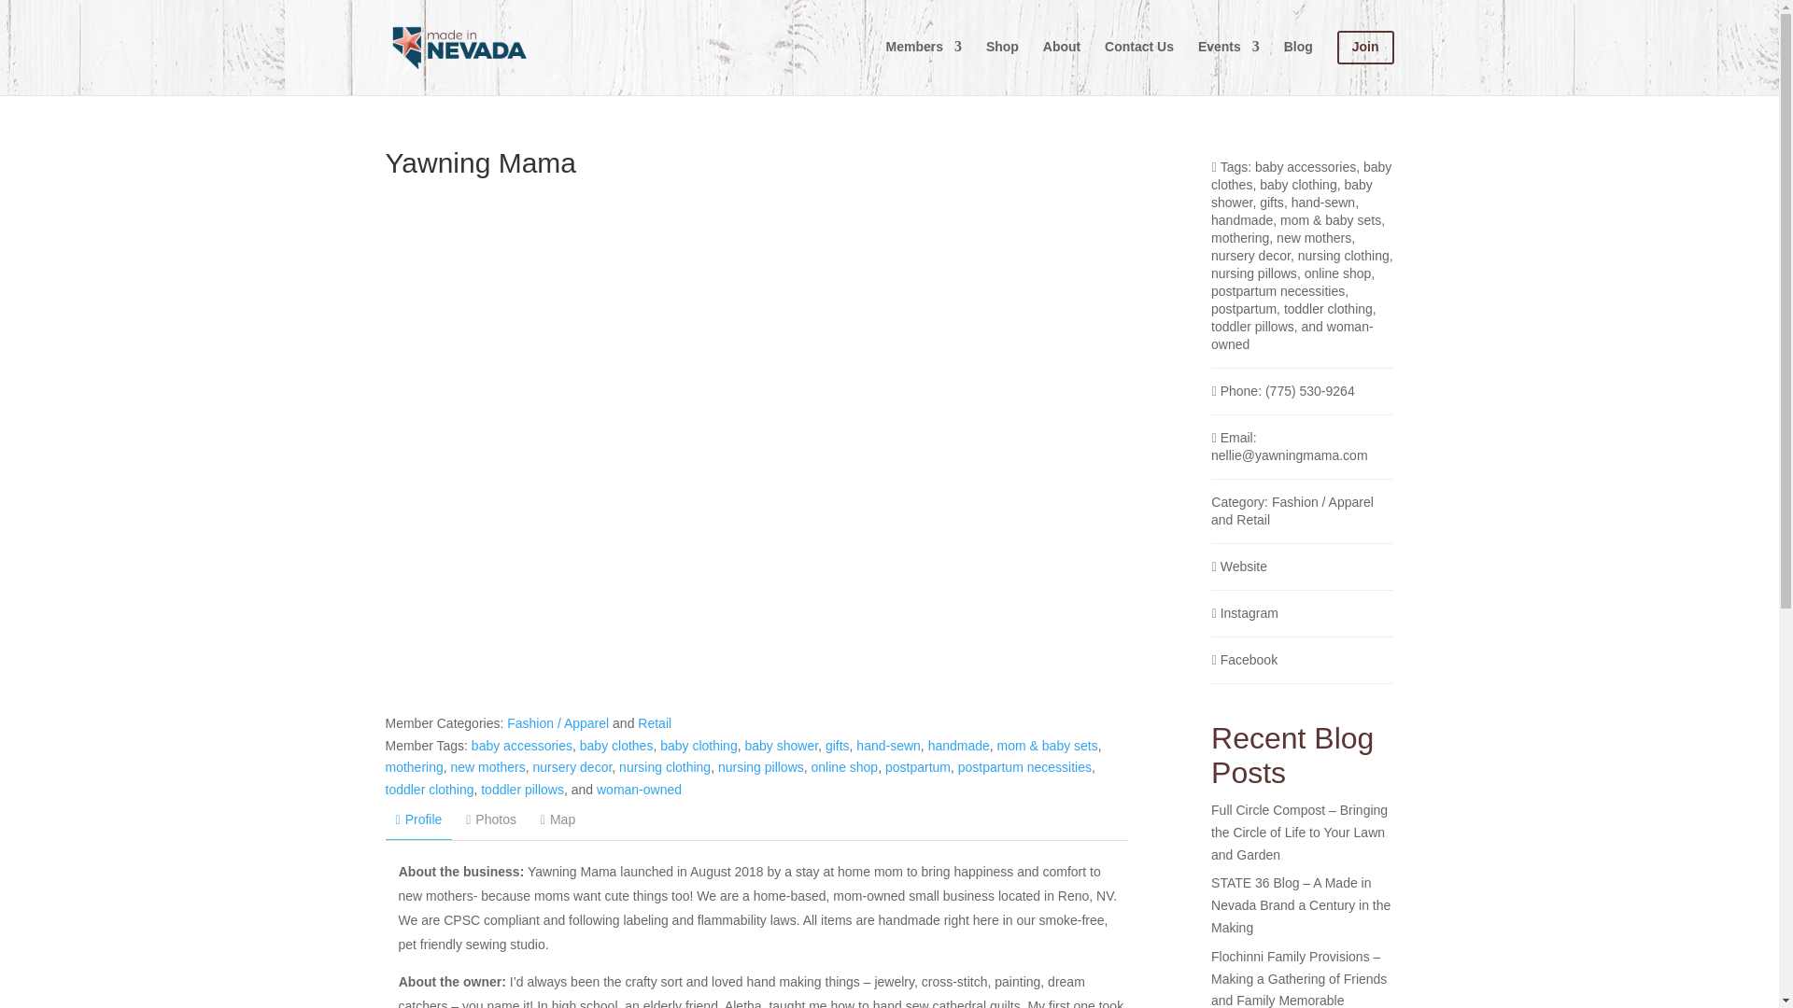 This screenshot has height=1008, width=1793. I want to click on nursing pillows, so click(760, 767).